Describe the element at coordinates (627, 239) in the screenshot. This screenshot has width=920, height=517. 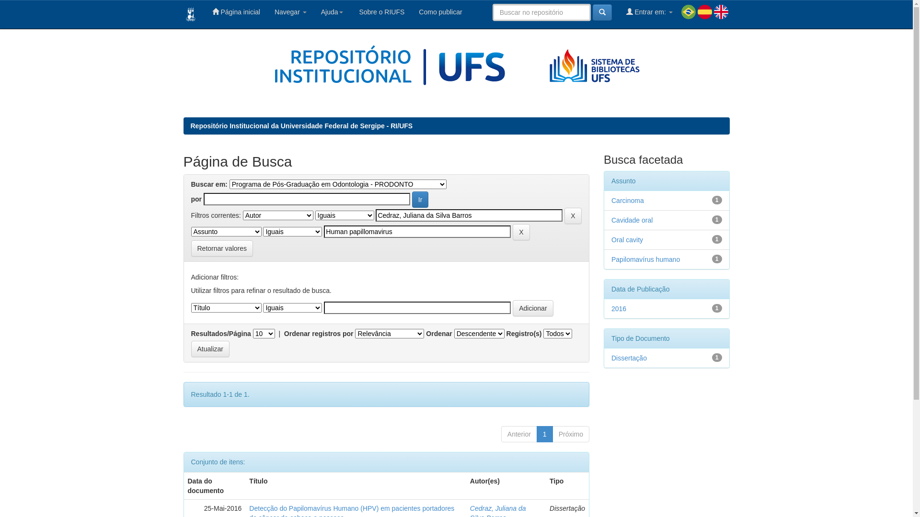
I see `Oral cavity` at that location.